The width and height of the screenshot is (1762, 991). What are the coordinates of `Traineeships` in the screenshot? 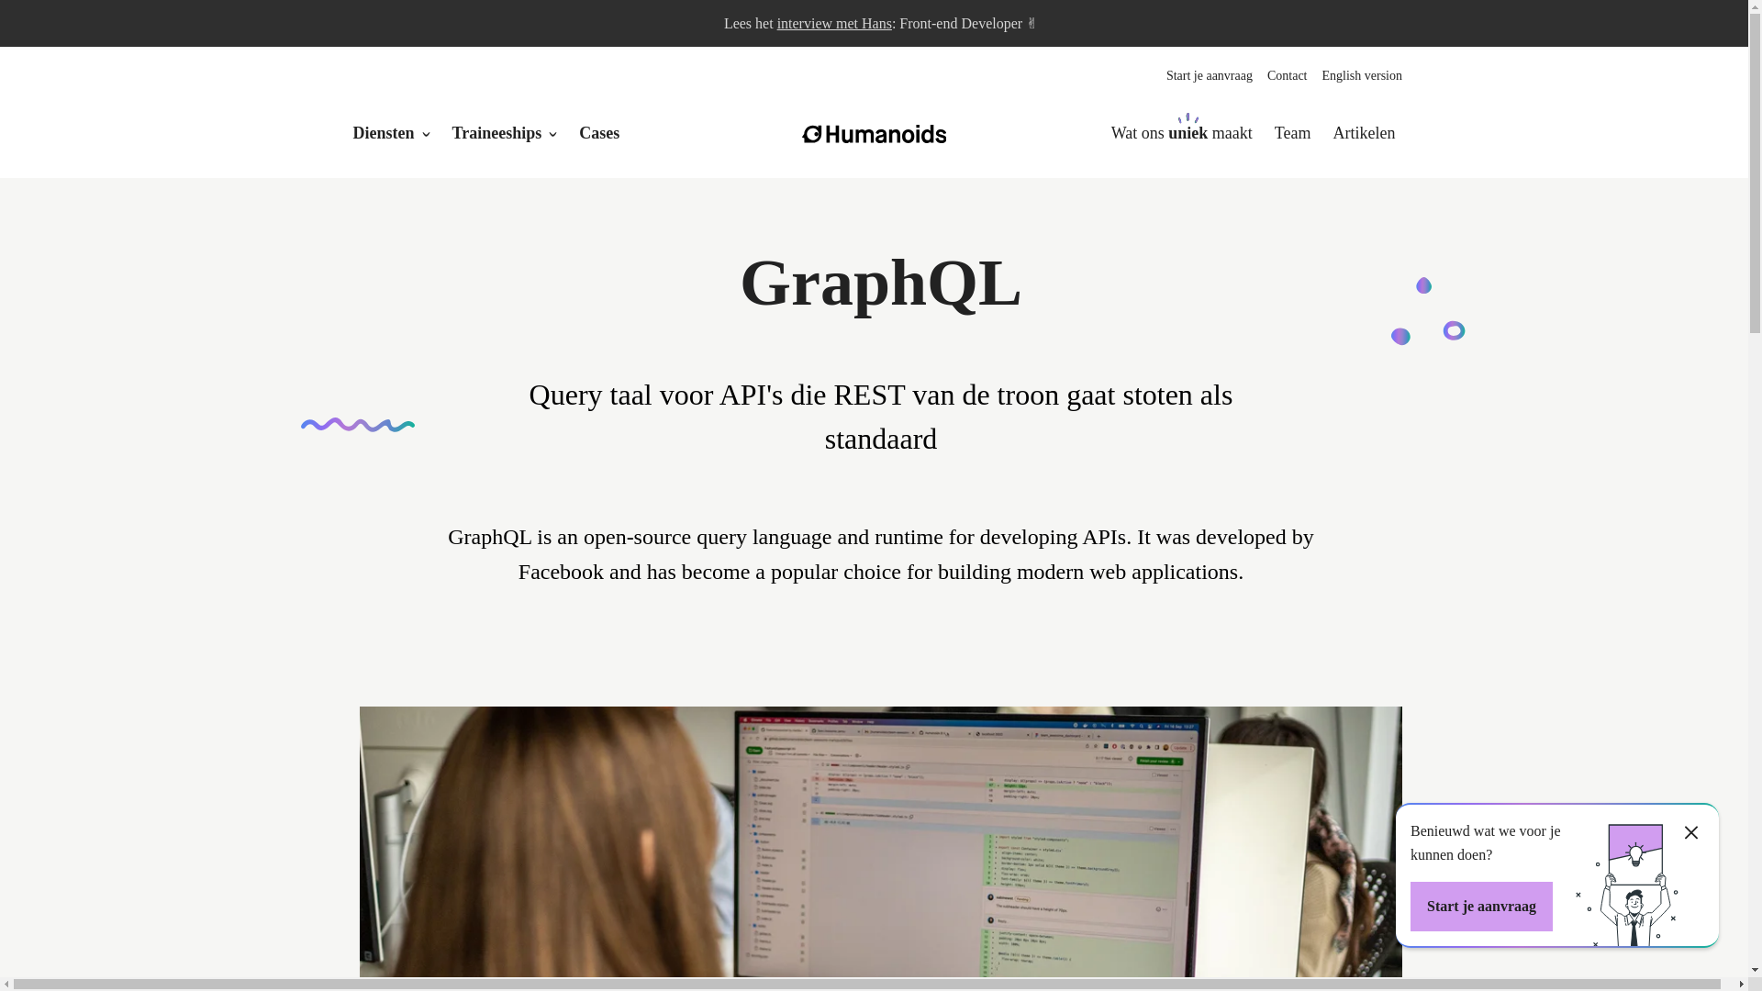 It's located at (496, 133).